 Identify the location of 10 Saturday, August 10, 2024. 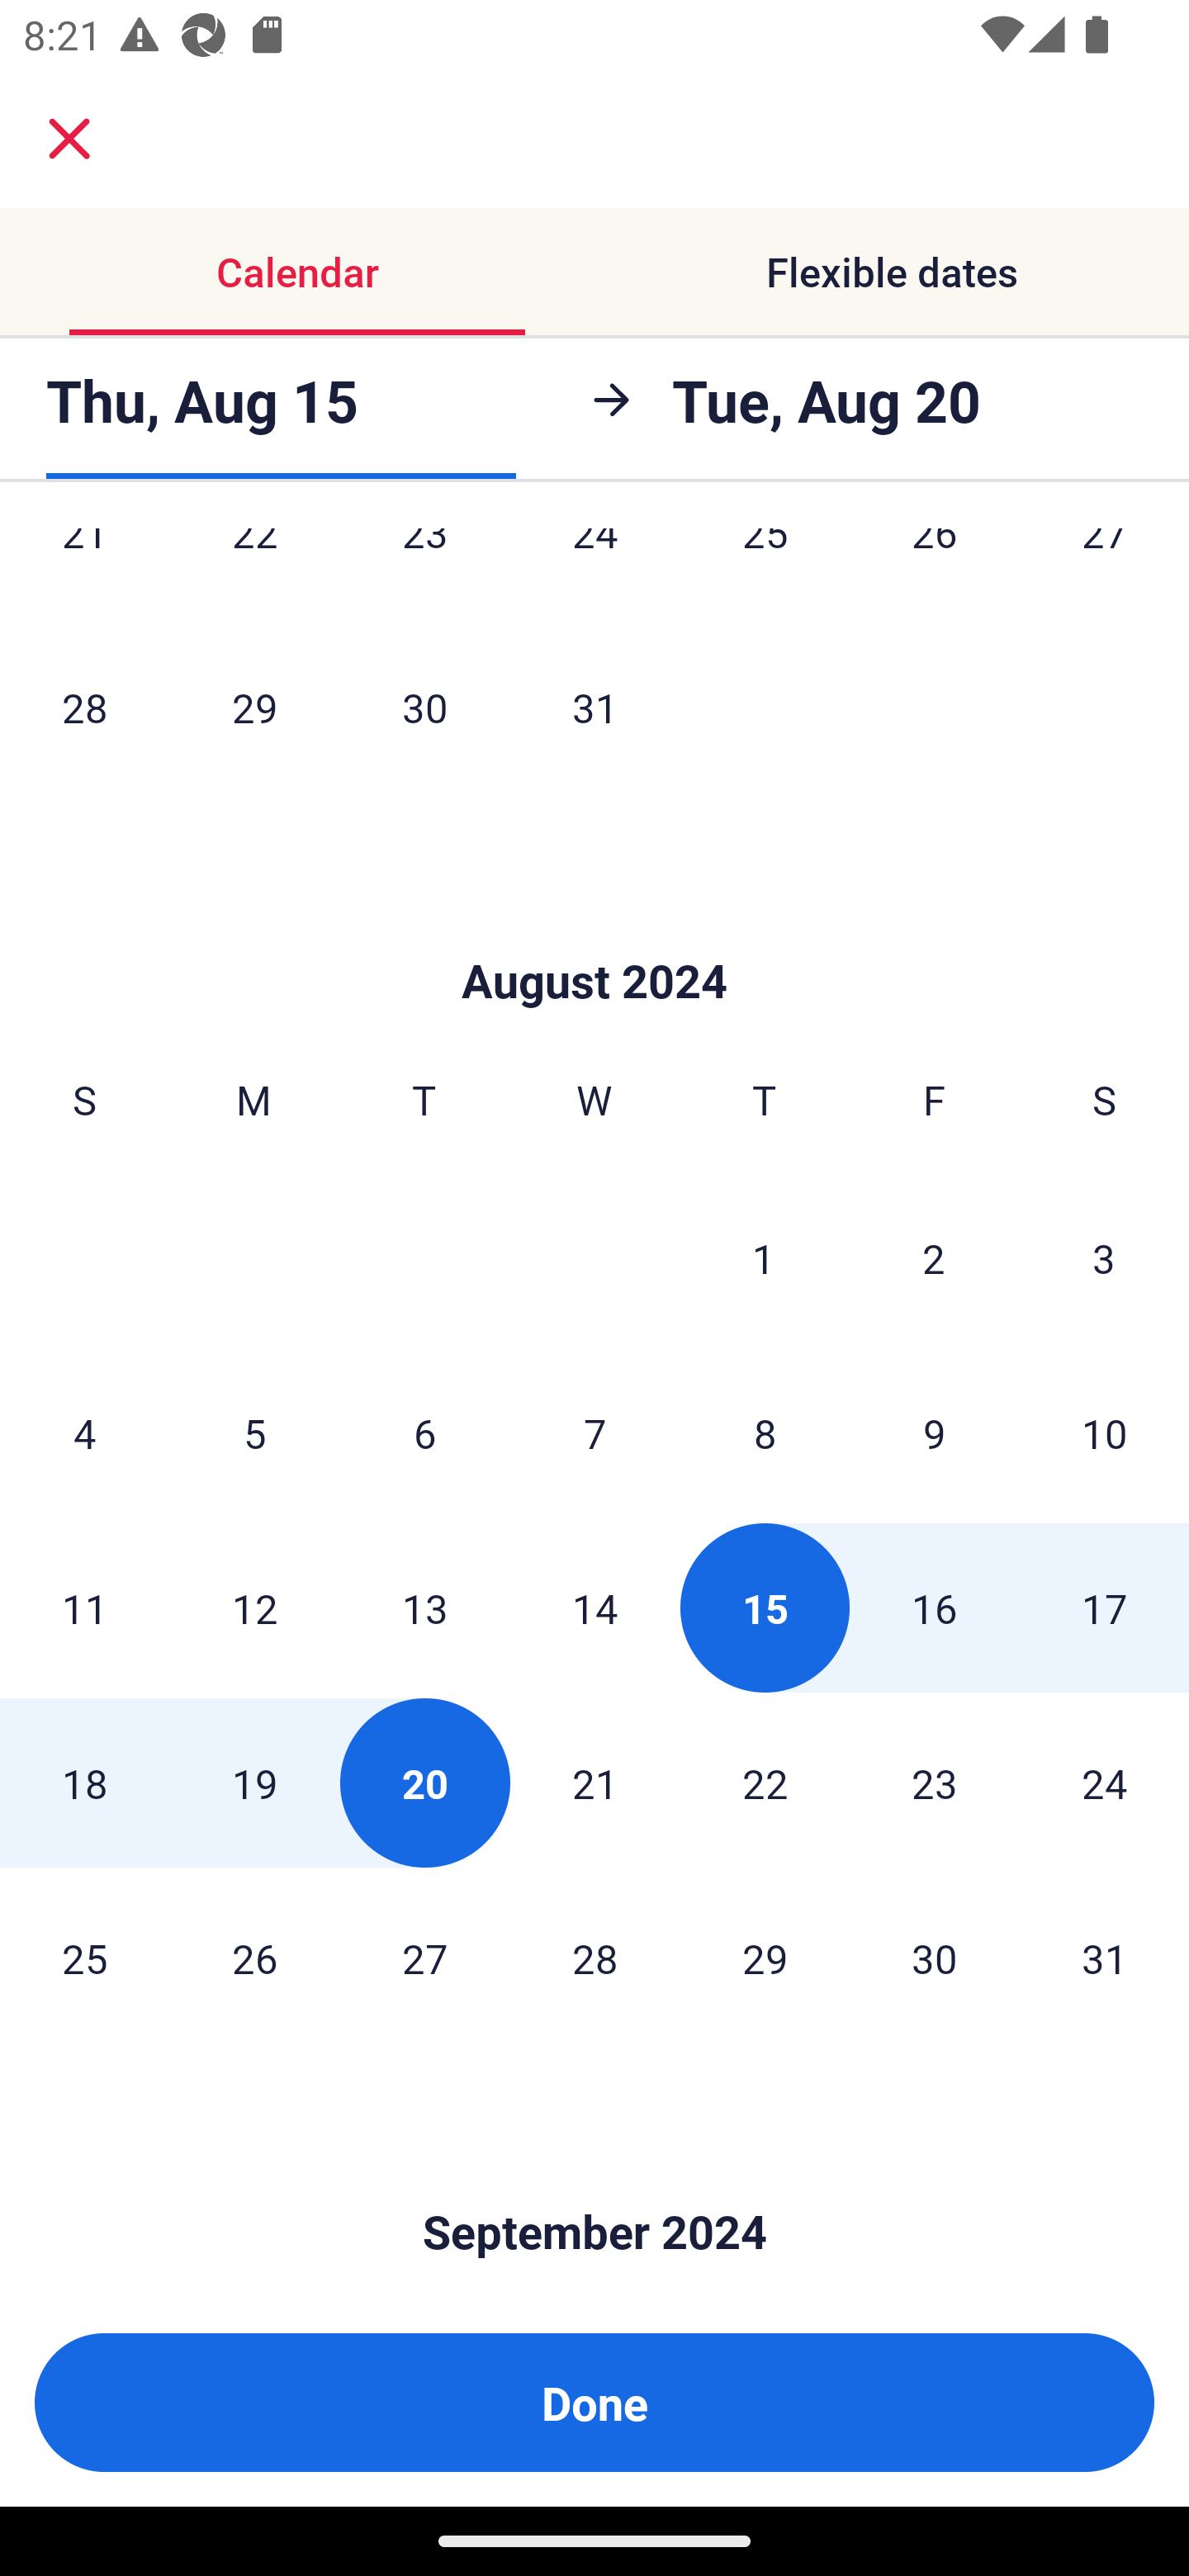
(1105, 1432).